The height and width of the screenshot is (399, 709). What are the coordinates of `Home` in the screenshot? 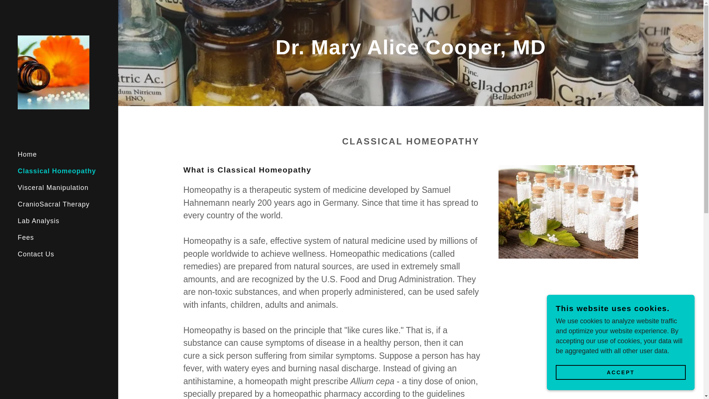 It's located at (27, 154).